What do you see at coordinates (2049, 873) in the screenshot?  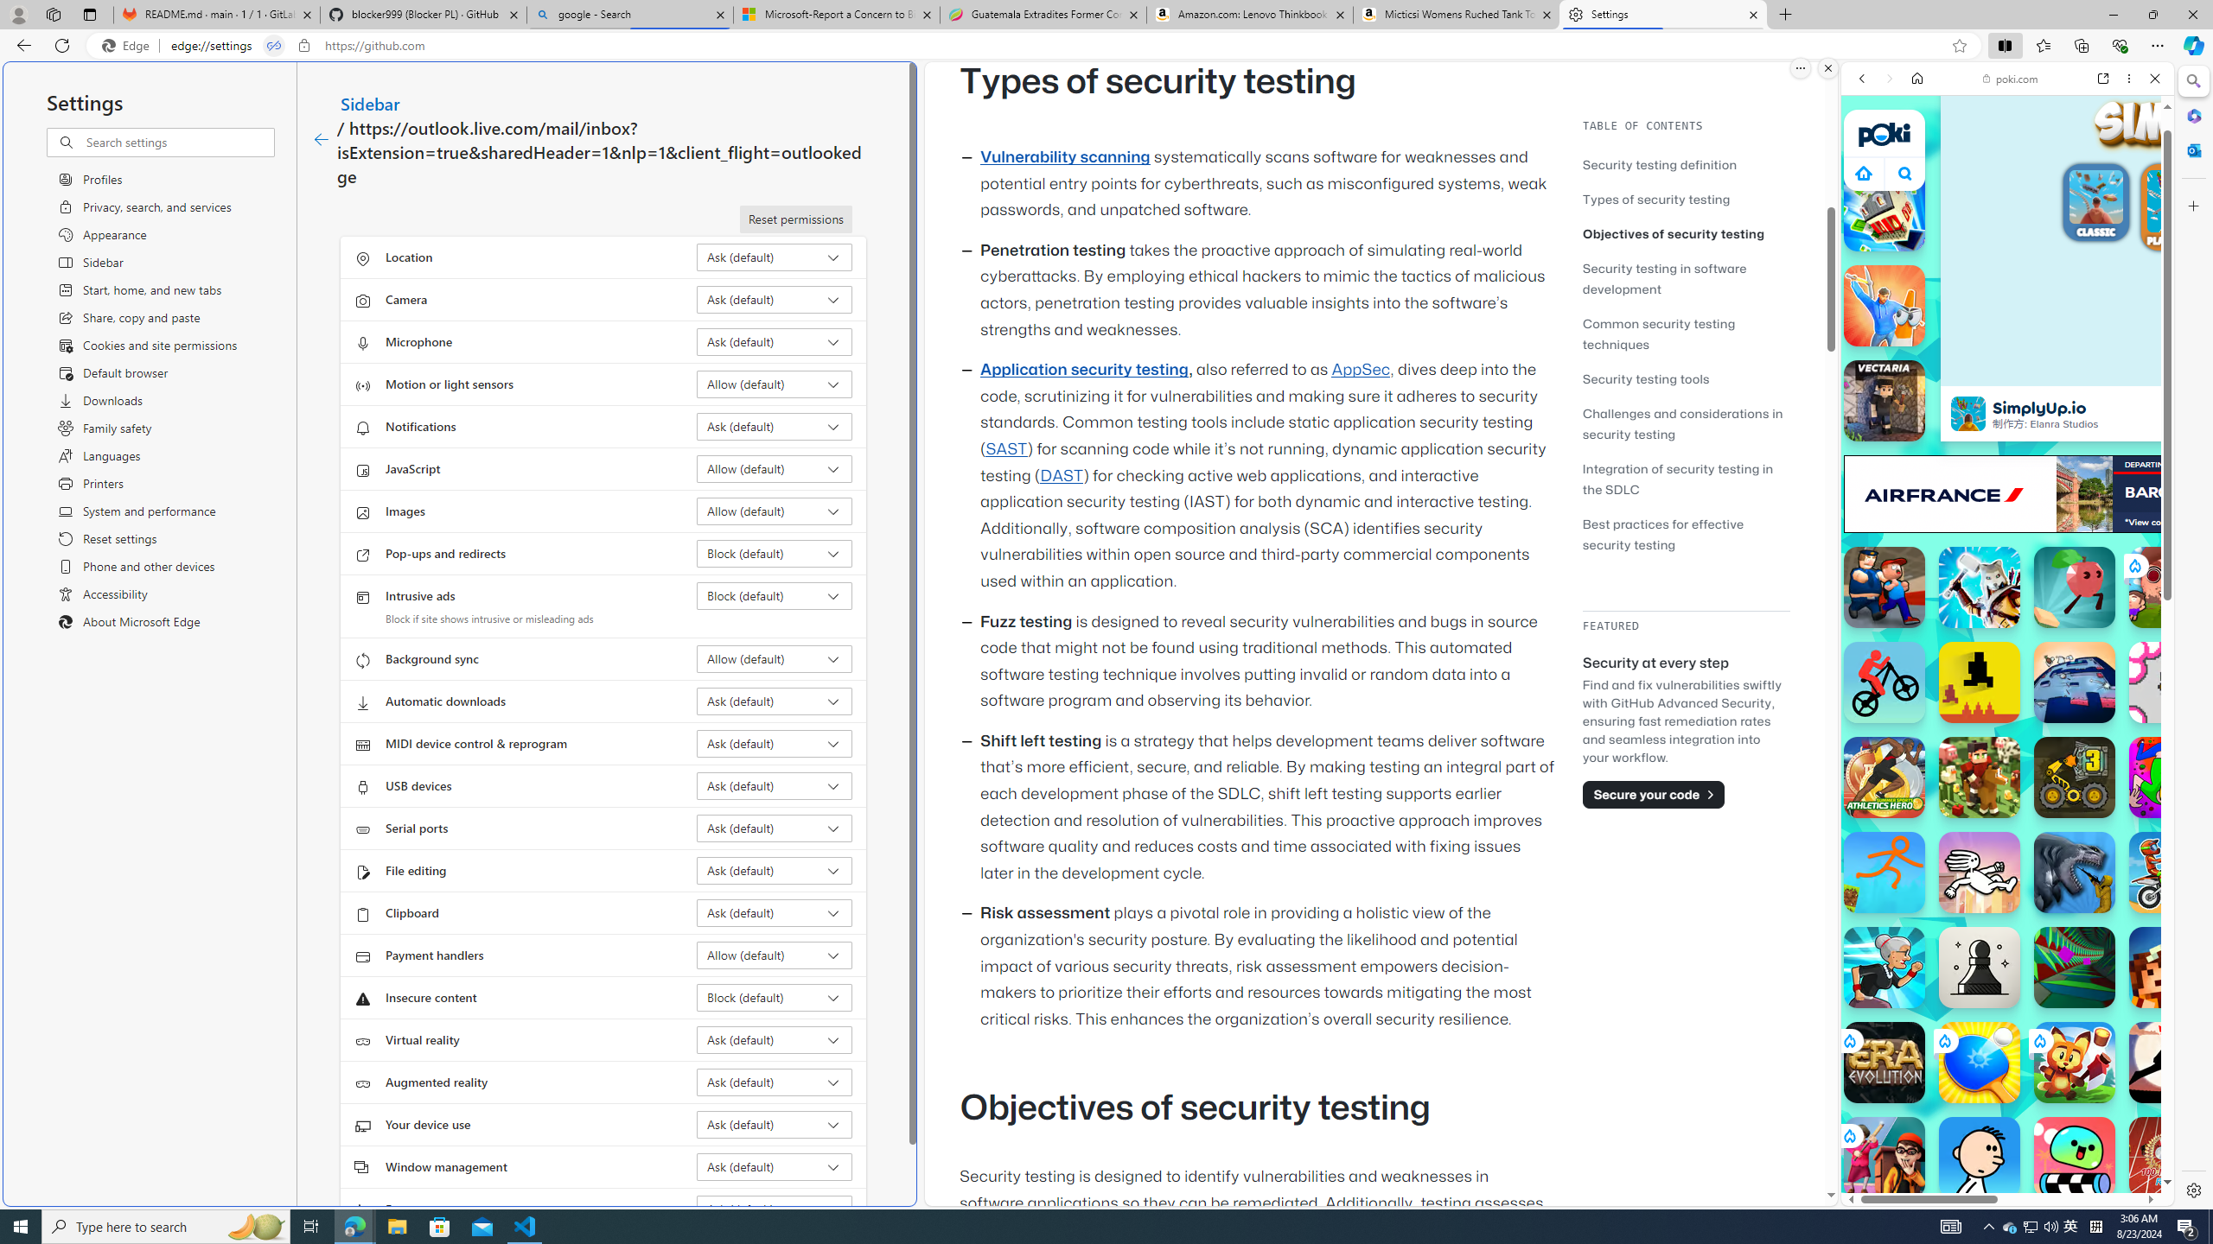 I see `Combat Reloaded` at bounding box center [2049, 873].